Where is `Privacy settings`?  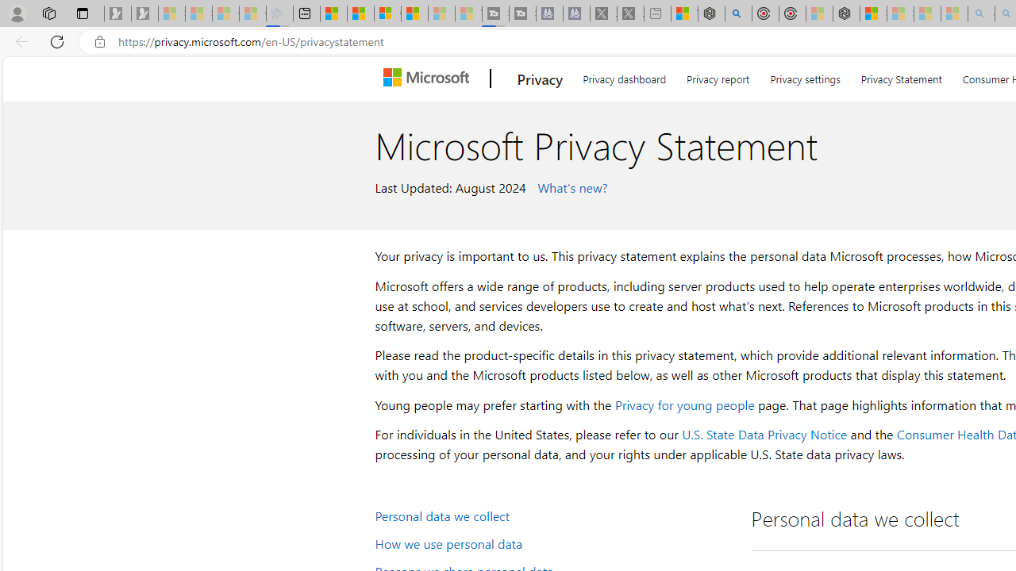 Privacy settings is located at coordinates (805, 76).